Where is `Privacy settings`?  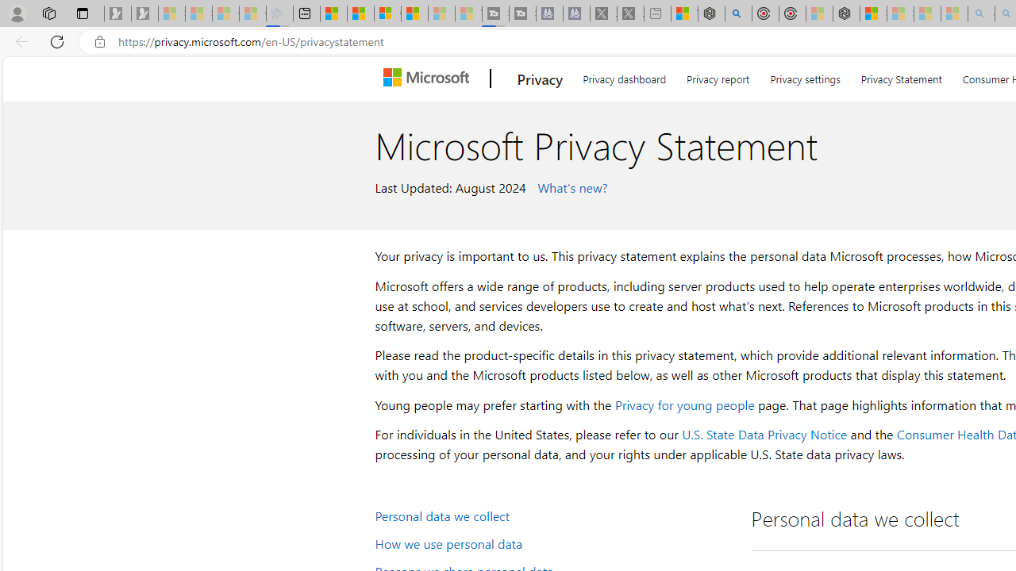 Privacy settings is located at coordinates (805, 76).